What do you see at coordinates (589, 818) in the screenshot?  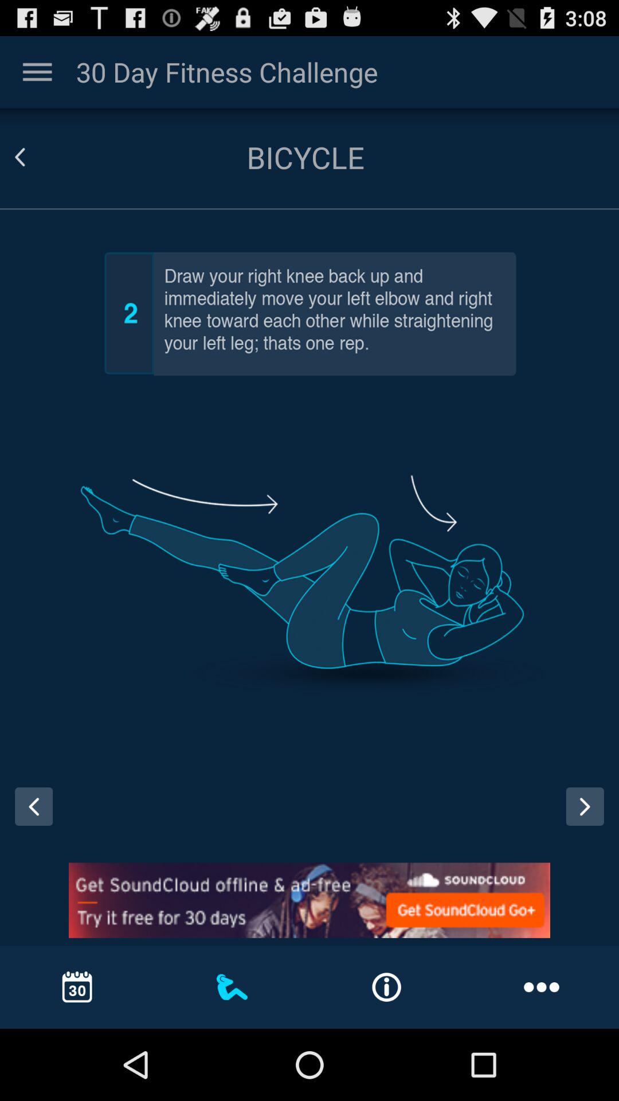 I see `go to next` at bounding box center [589, 818].